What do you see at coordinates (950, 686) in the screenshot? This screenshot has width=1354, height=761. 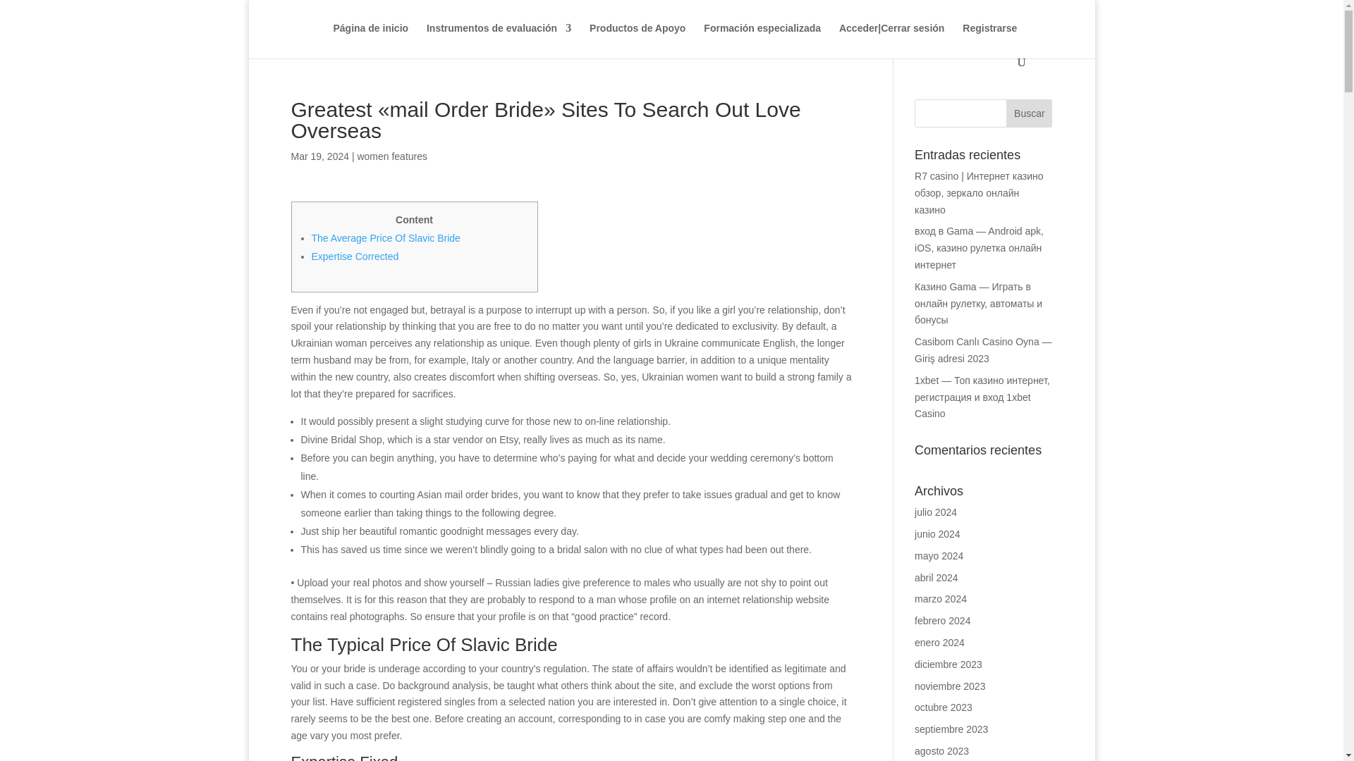 I see `noviembre 2023` at bounding box center [950, 686].